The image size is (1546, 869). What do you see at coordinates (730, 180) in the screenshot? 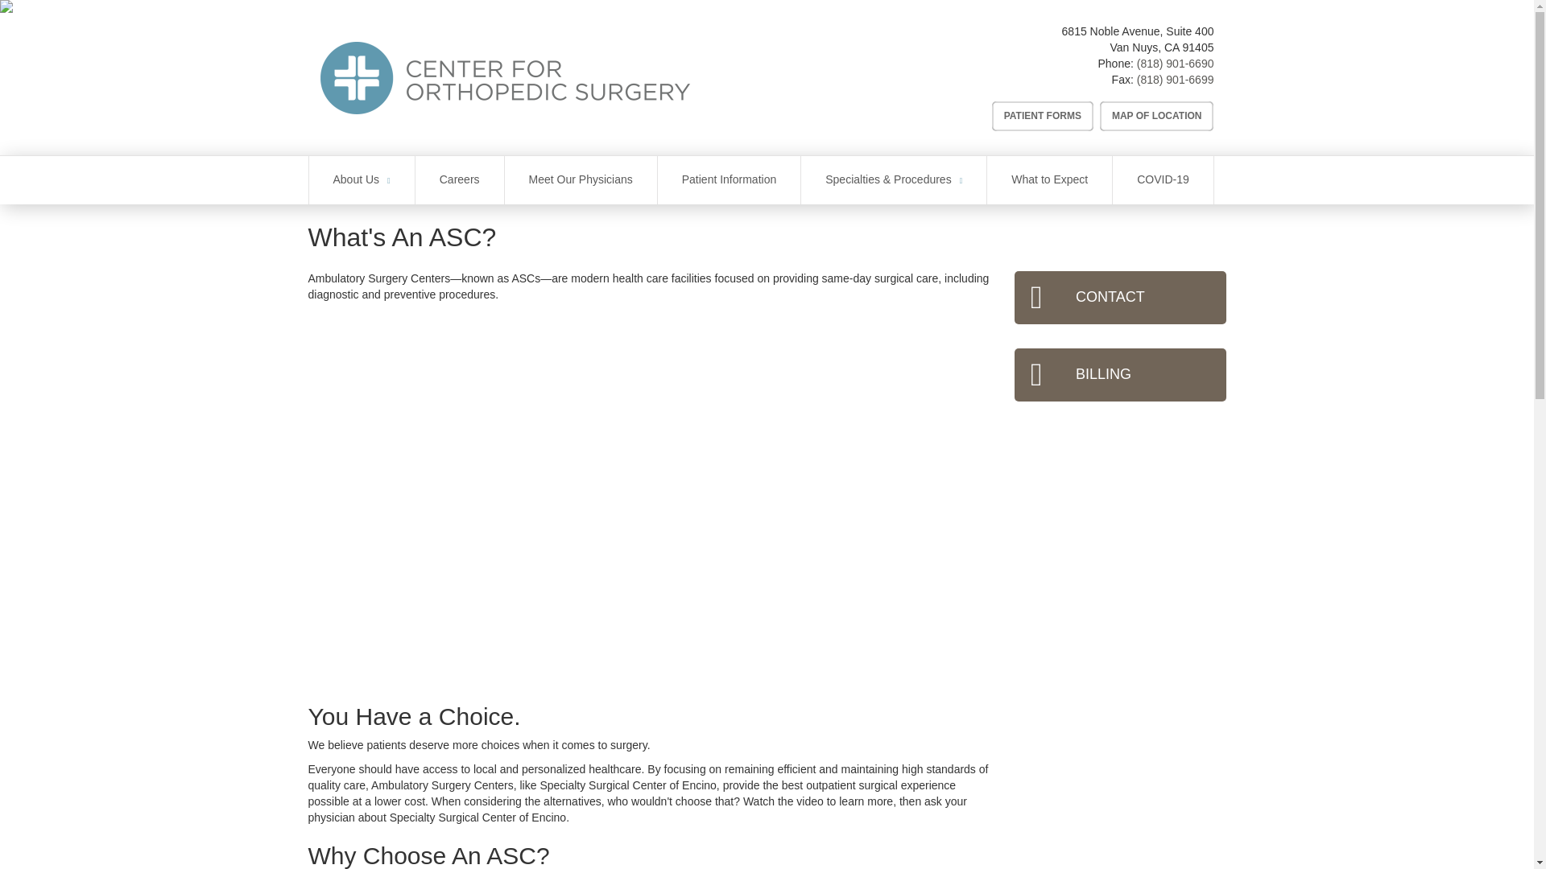
I see `Patient Information` at bounding box center [730, 180].